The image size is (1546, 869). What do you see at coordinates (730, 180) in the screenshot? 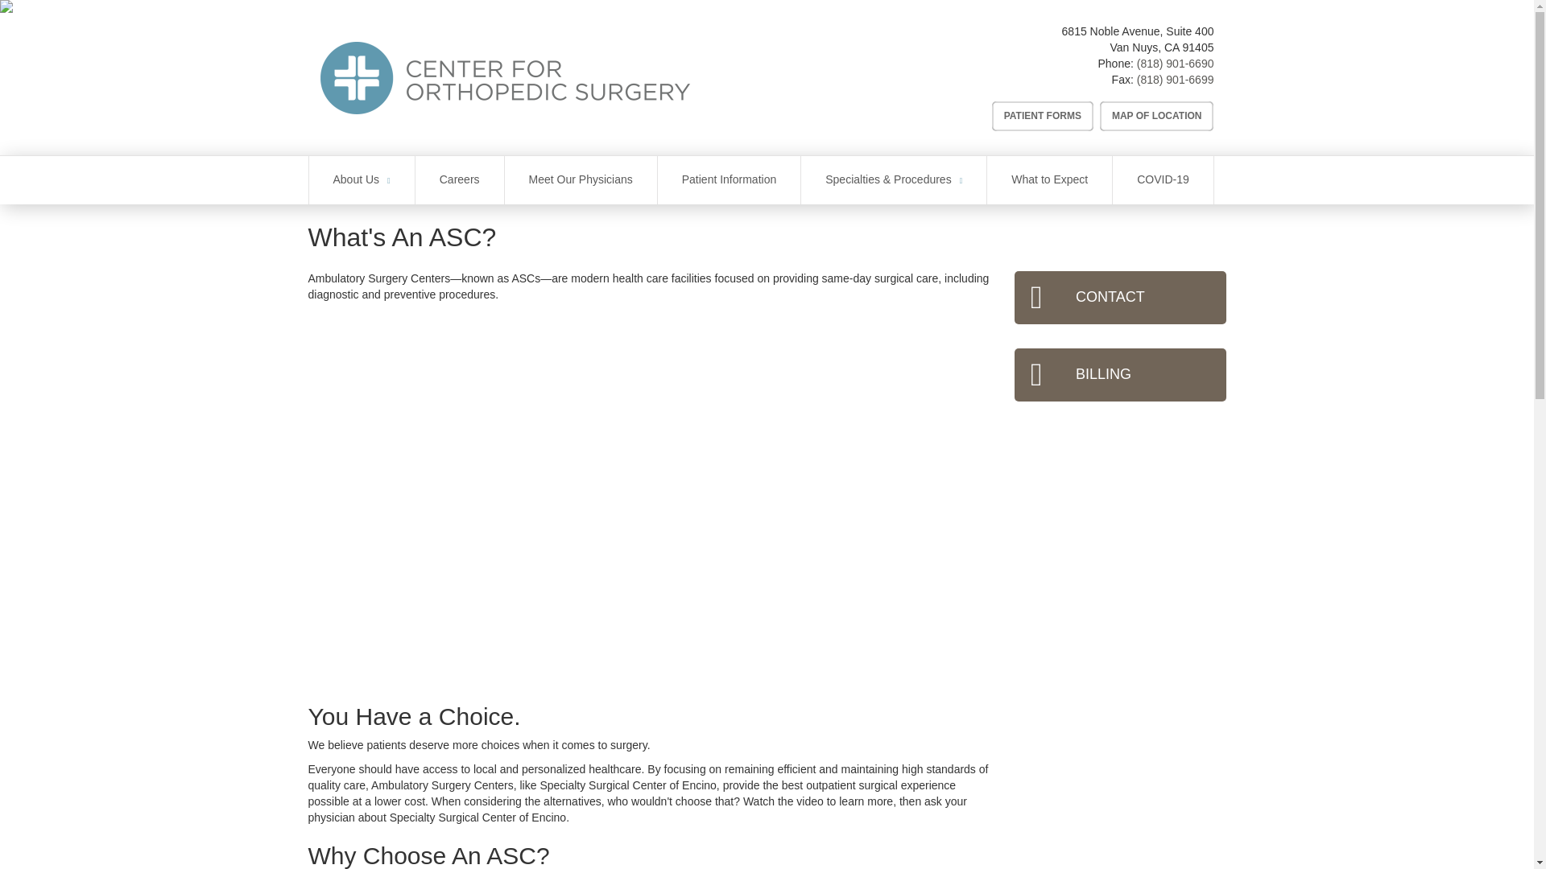
I see `Patient Information` at bounding box center [730, 180].